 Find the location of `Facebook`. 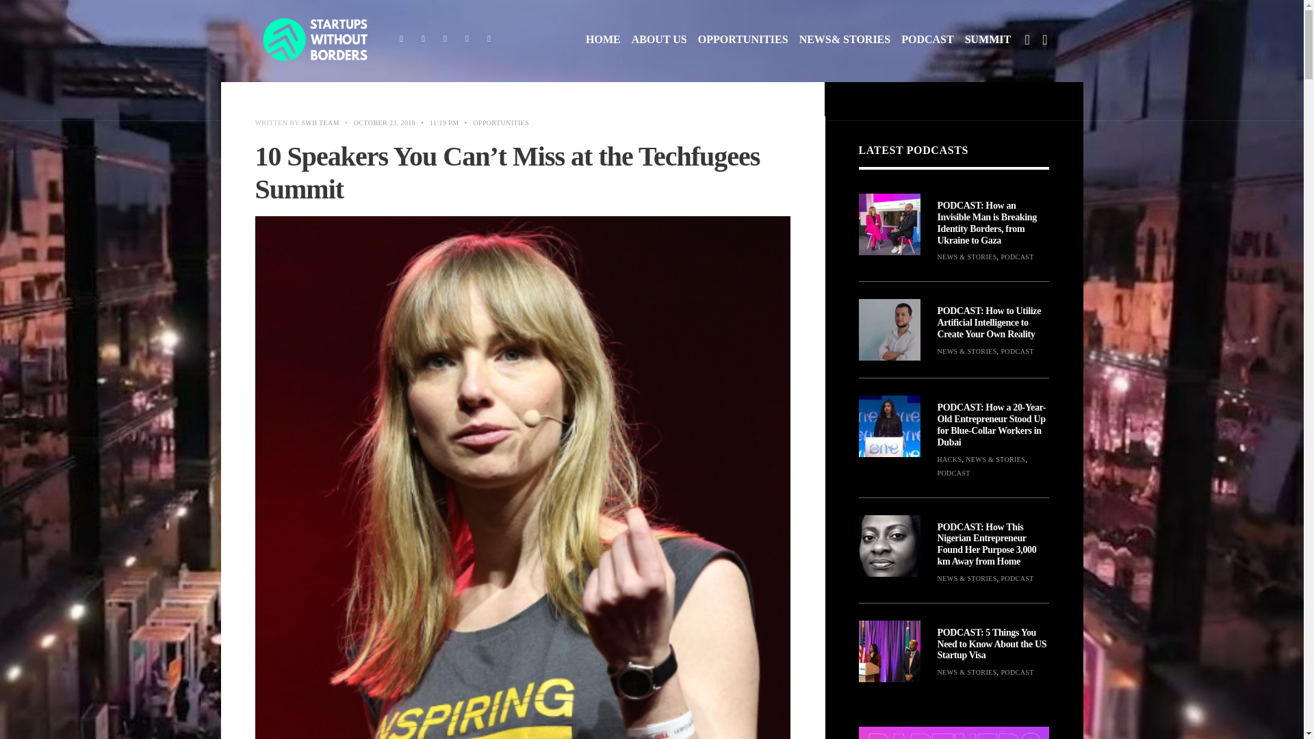

Facebook is located at coordinates (401, 40).